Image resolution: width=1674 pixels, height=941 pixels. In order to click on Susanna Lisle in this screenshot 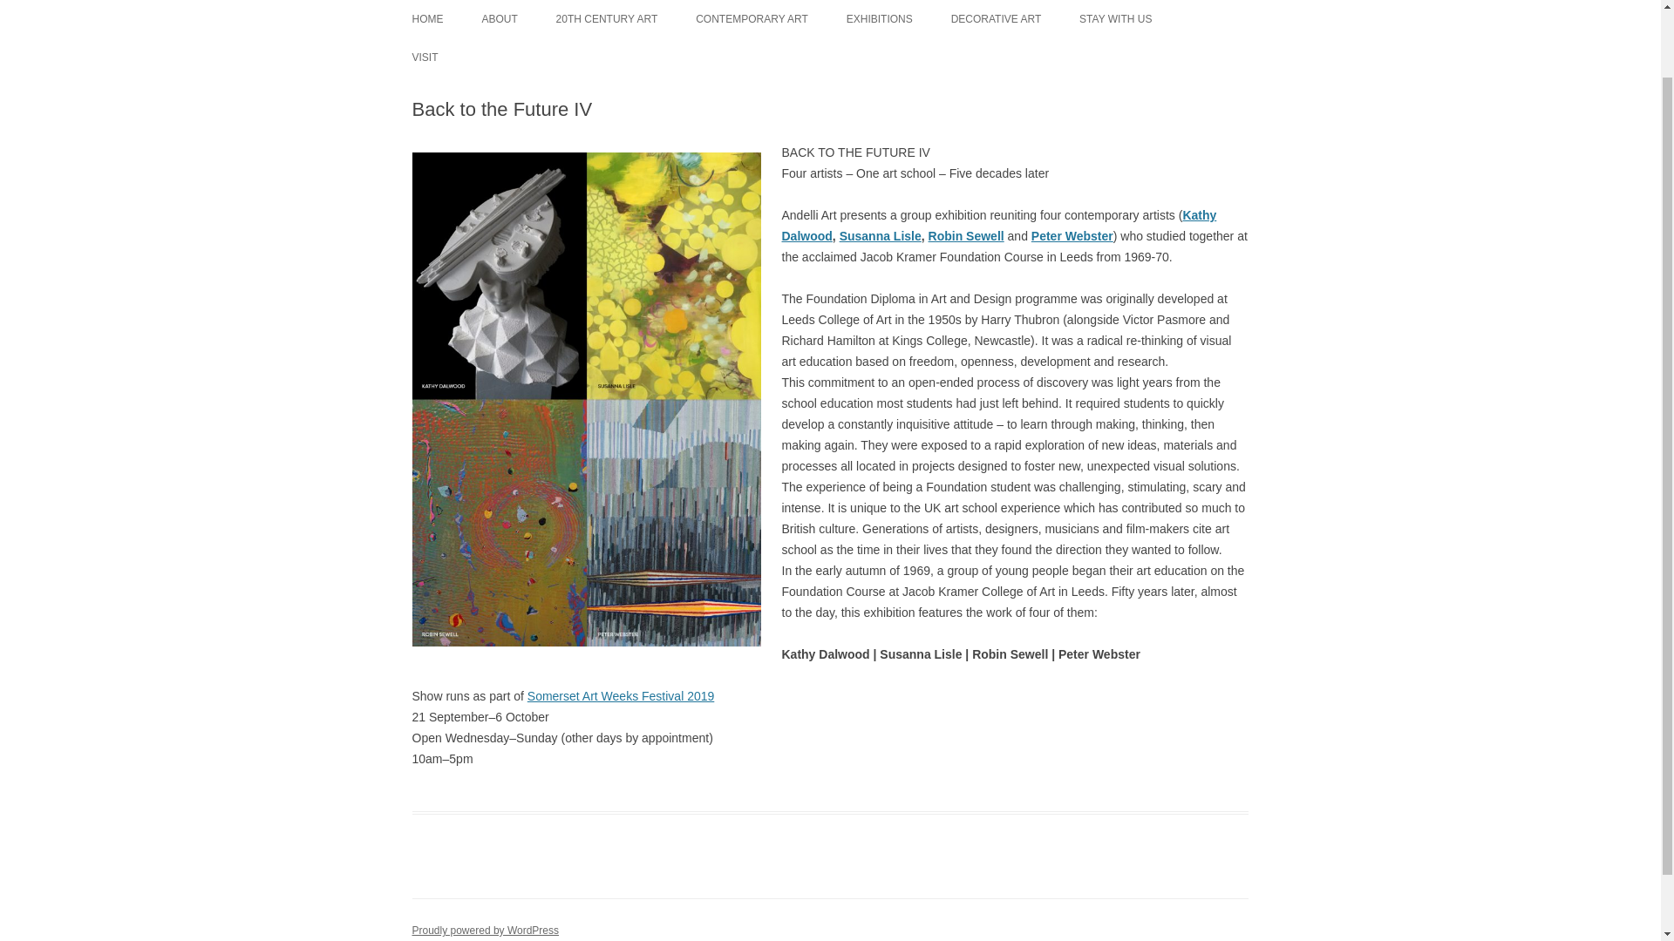, I will do `click(881, 235)`.